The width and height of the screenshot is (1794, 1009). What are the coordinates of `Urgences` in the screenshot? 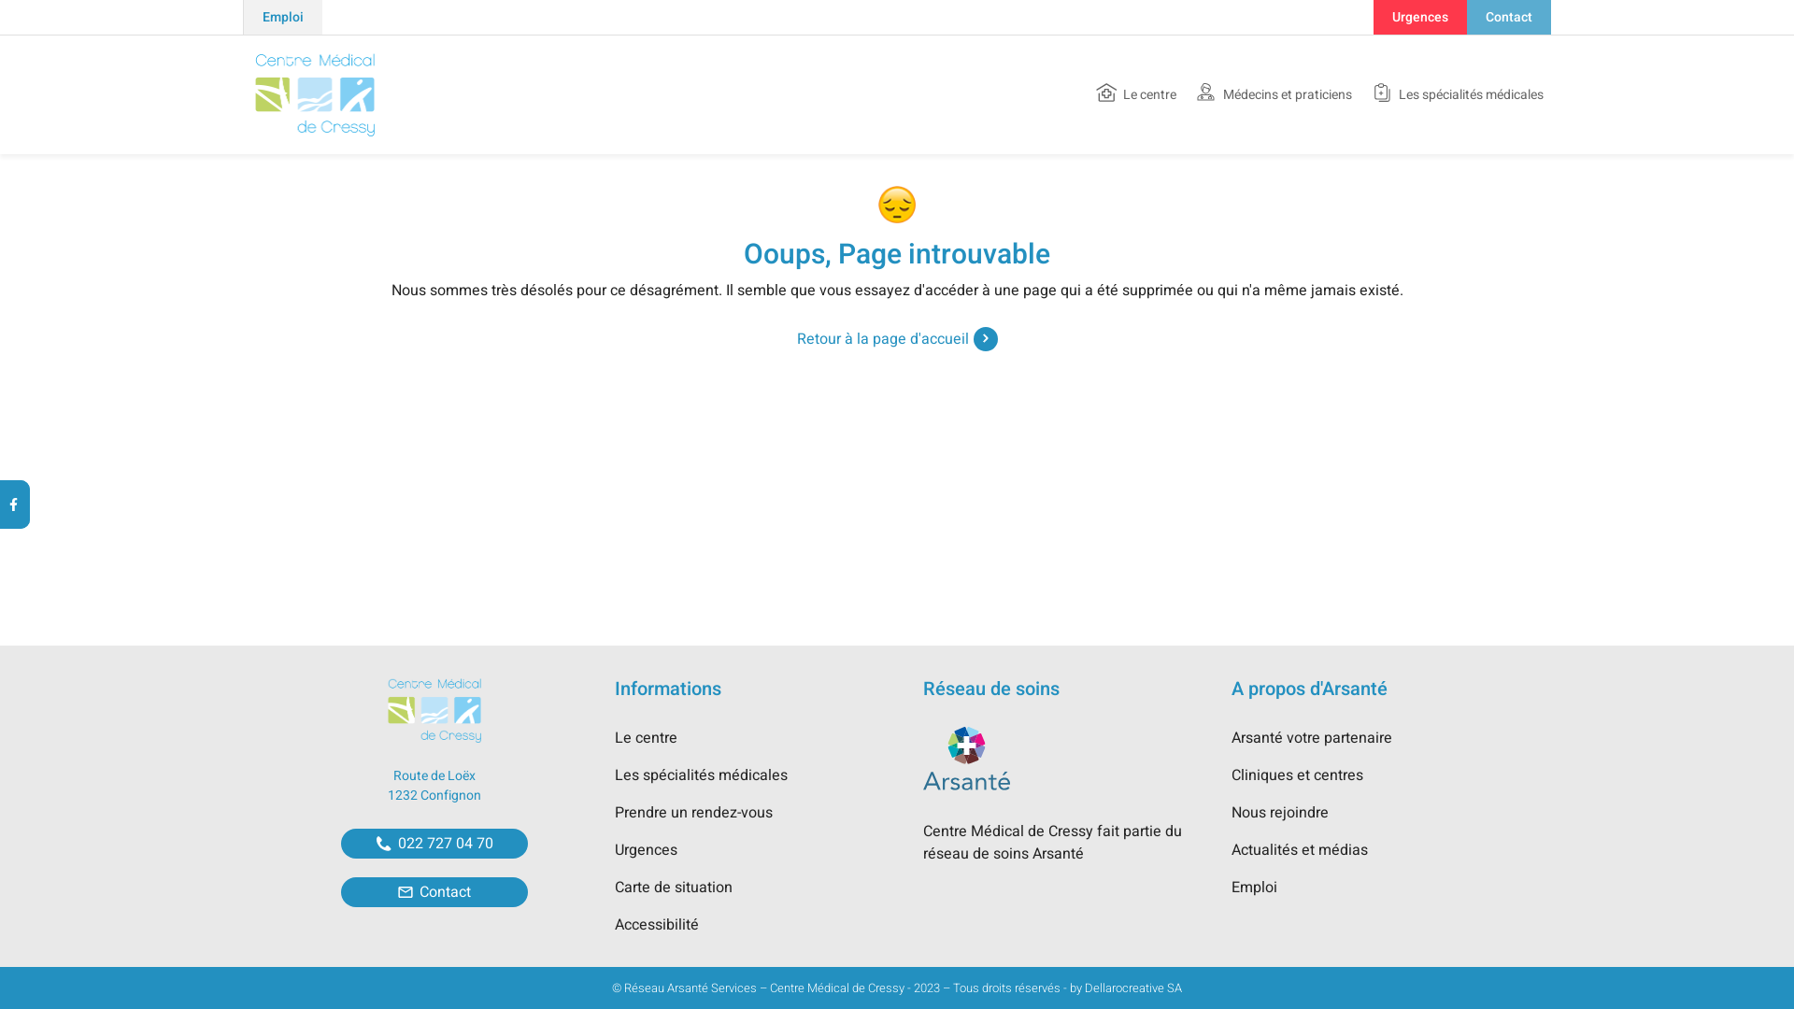 It's located at (1420, 17).